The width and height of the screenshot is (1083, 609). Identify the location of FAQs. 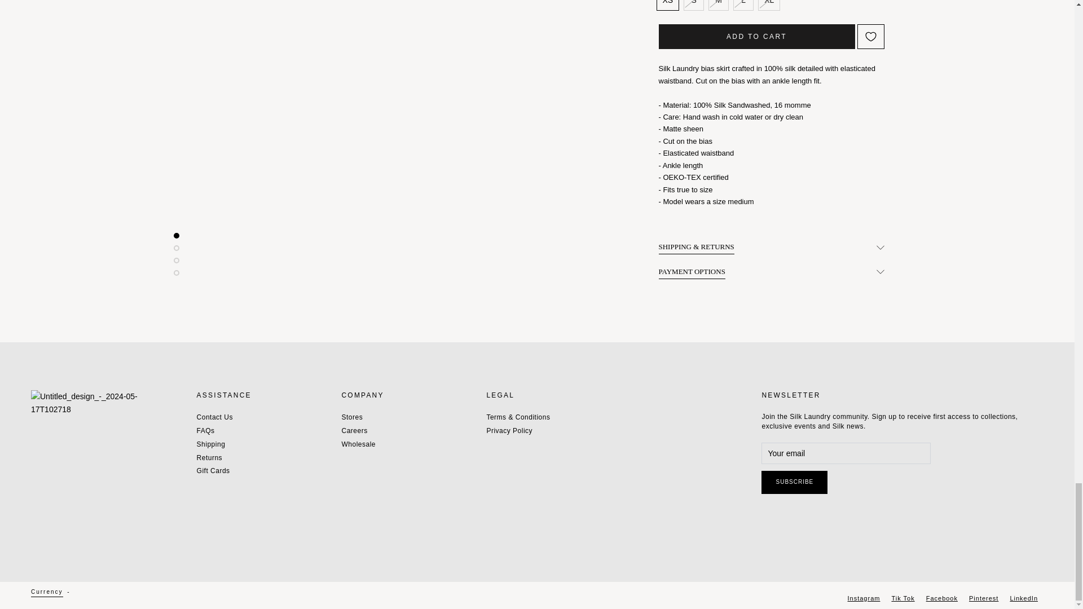
(214, 431).